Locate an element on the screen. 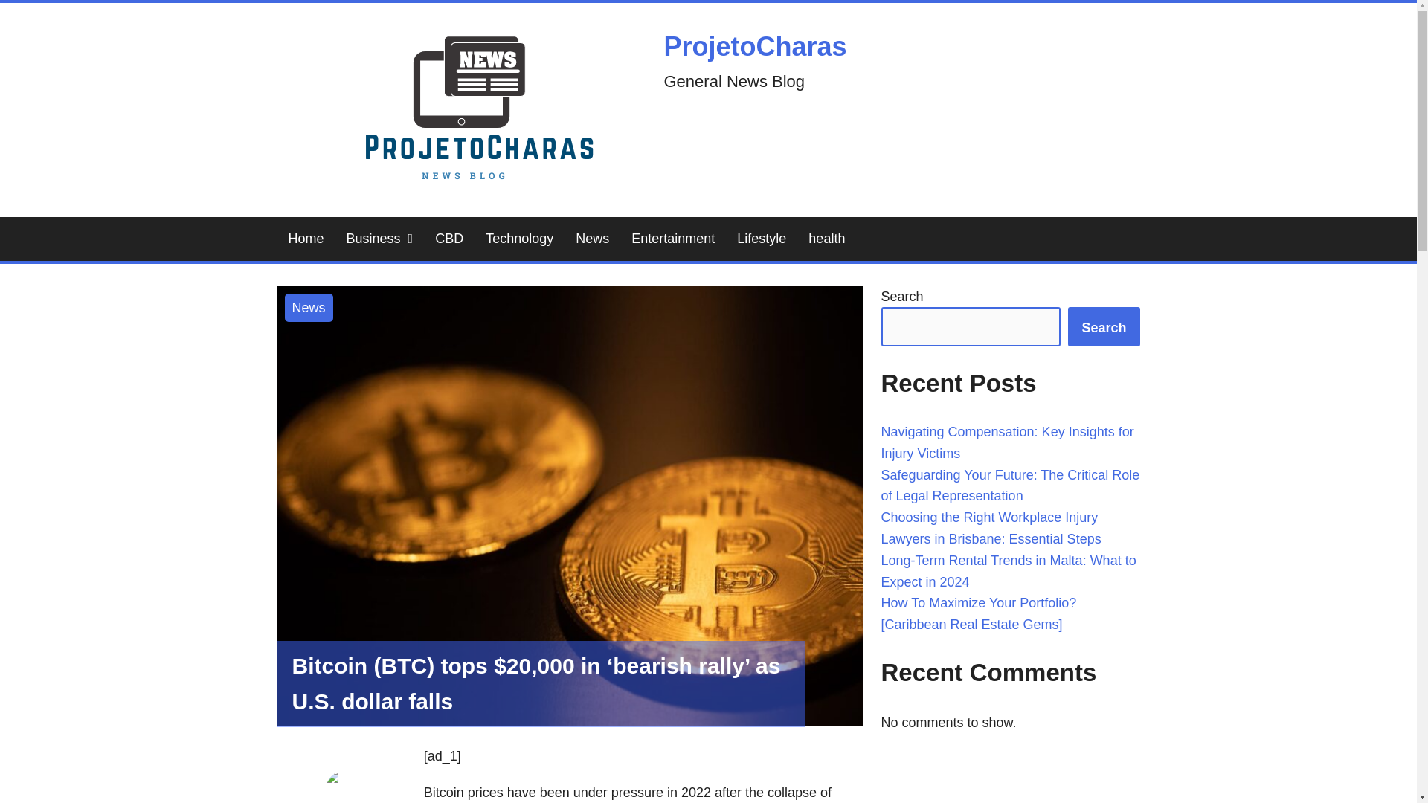  Lifestyle is located at coordinates (761, 239).